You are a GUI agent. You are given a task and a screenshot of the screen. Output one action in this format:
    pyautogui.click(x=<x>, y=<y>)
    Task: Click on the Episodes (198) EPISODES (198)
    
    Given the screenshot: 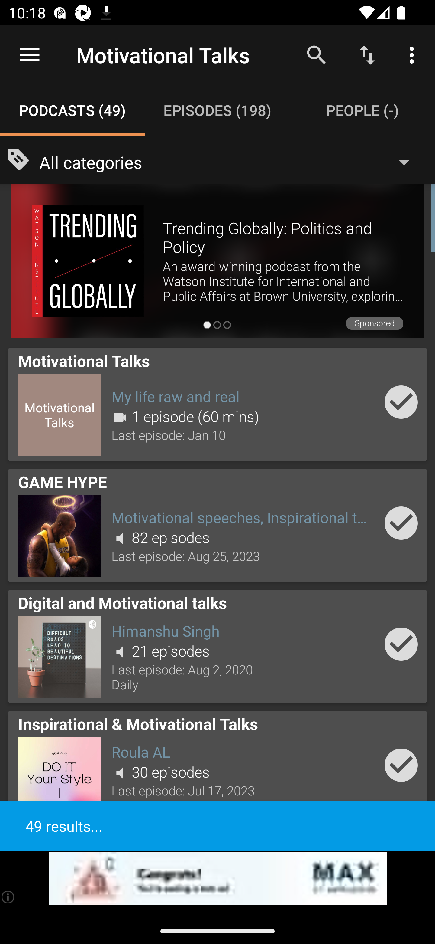 What is the action you would take?
    pyautogui.click(x=217, y=110)
    